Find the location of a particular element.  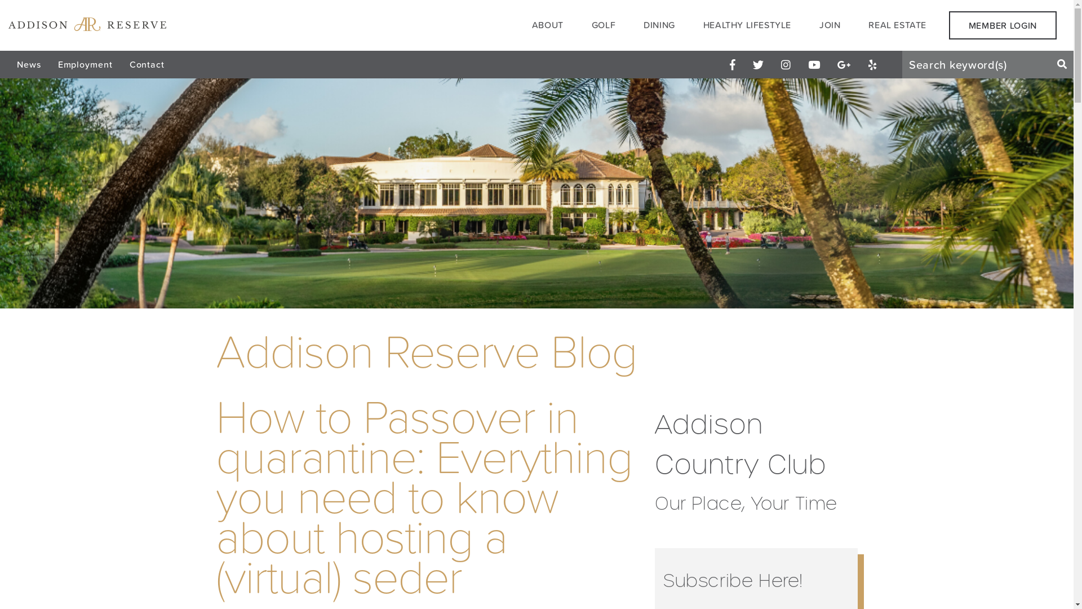

Youtube, opens in new window is located at coordinates (814, 64).